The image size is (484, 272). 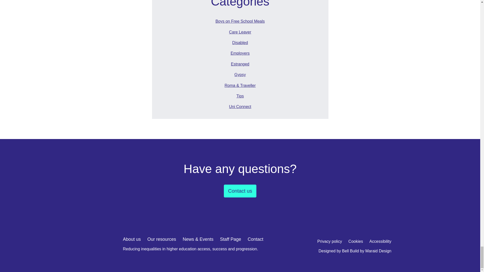 I want to click on Disabled, so click(x=240, y=43).